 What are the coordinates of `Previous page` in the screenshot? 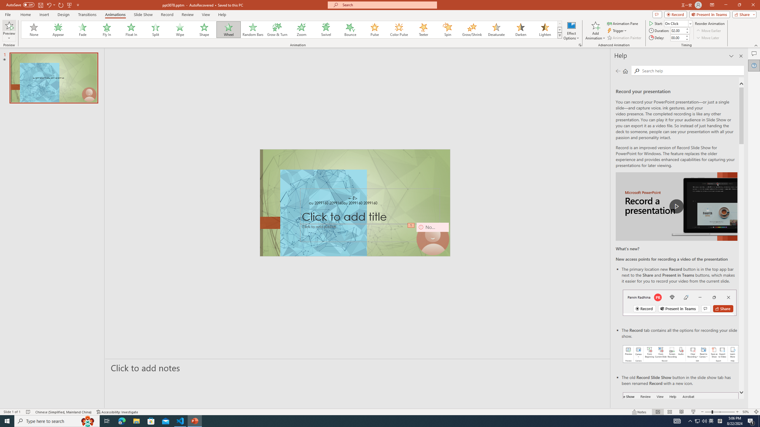 It's located at (618, 71).